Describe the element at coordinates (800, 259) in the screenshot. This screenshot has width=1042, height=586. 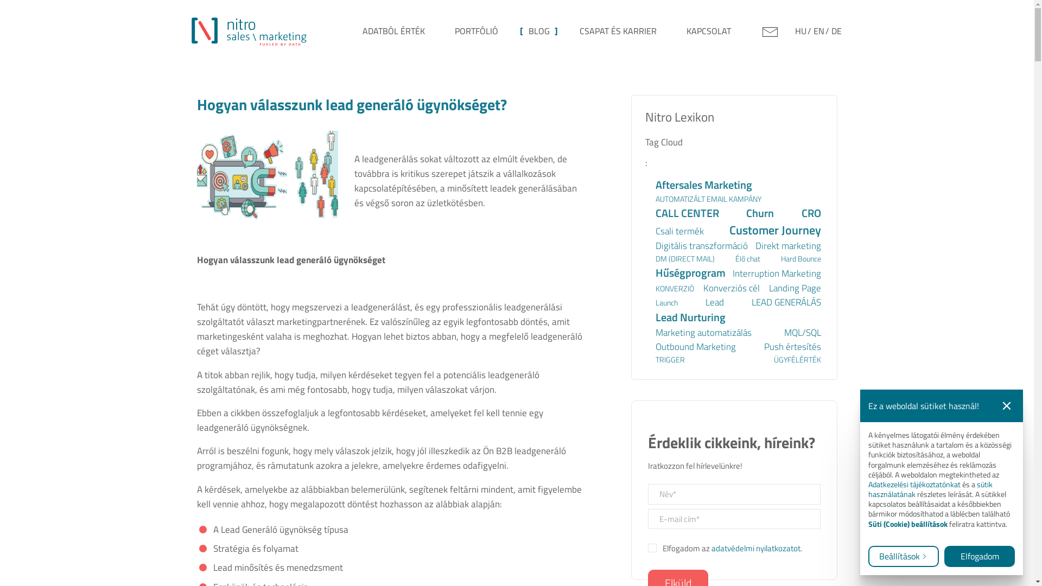
I see `Hard Bounce` at that location.